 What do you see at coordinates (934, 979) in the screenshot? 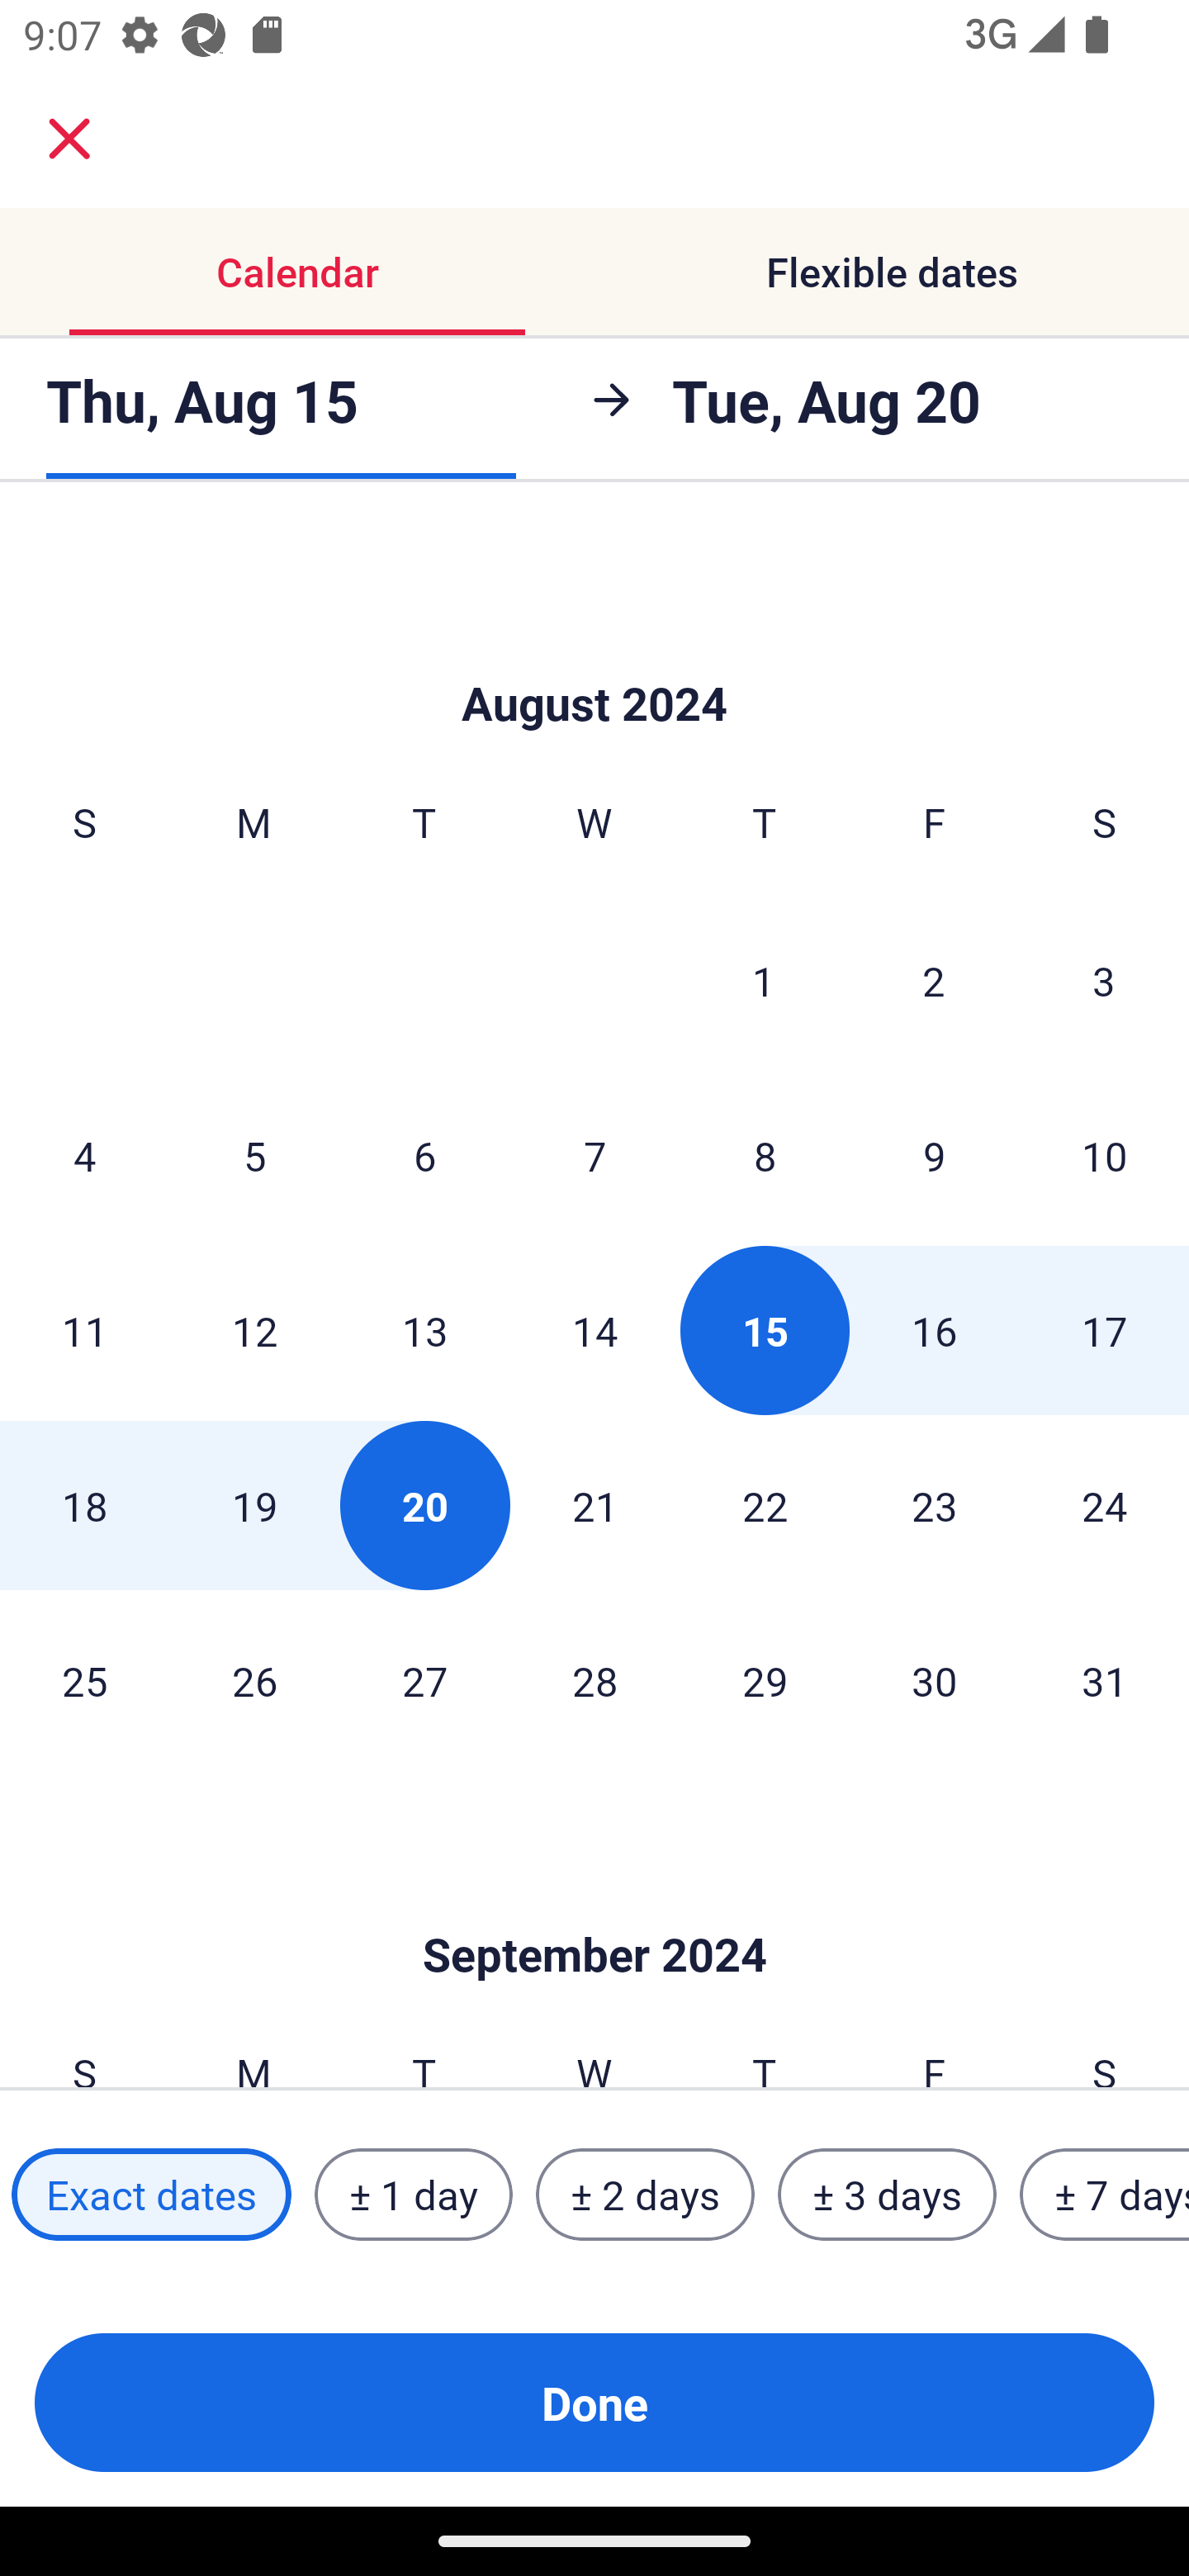
I see `2 Friday, August 2, 2024` at bounding box center [934, 979].